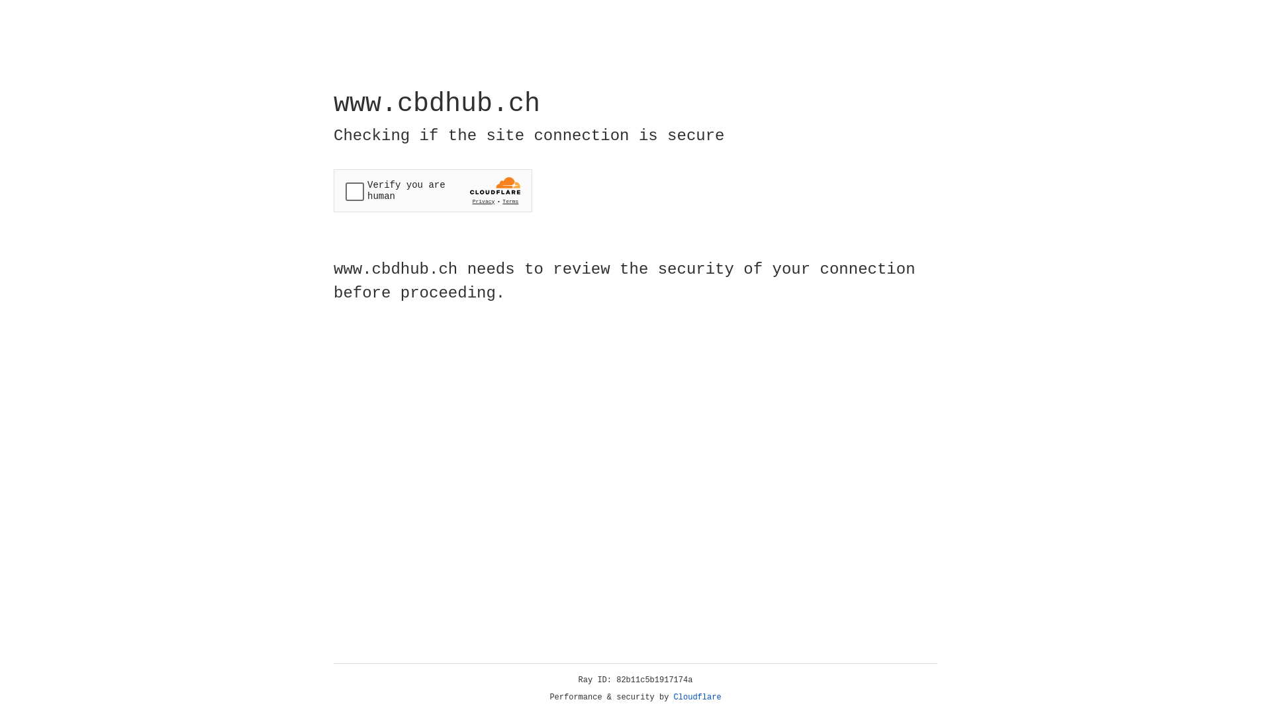 The image size is (1271, 714). Describe the element at coordinates (698, 697) in the screenshot. I see `Cloudflare` at that location.